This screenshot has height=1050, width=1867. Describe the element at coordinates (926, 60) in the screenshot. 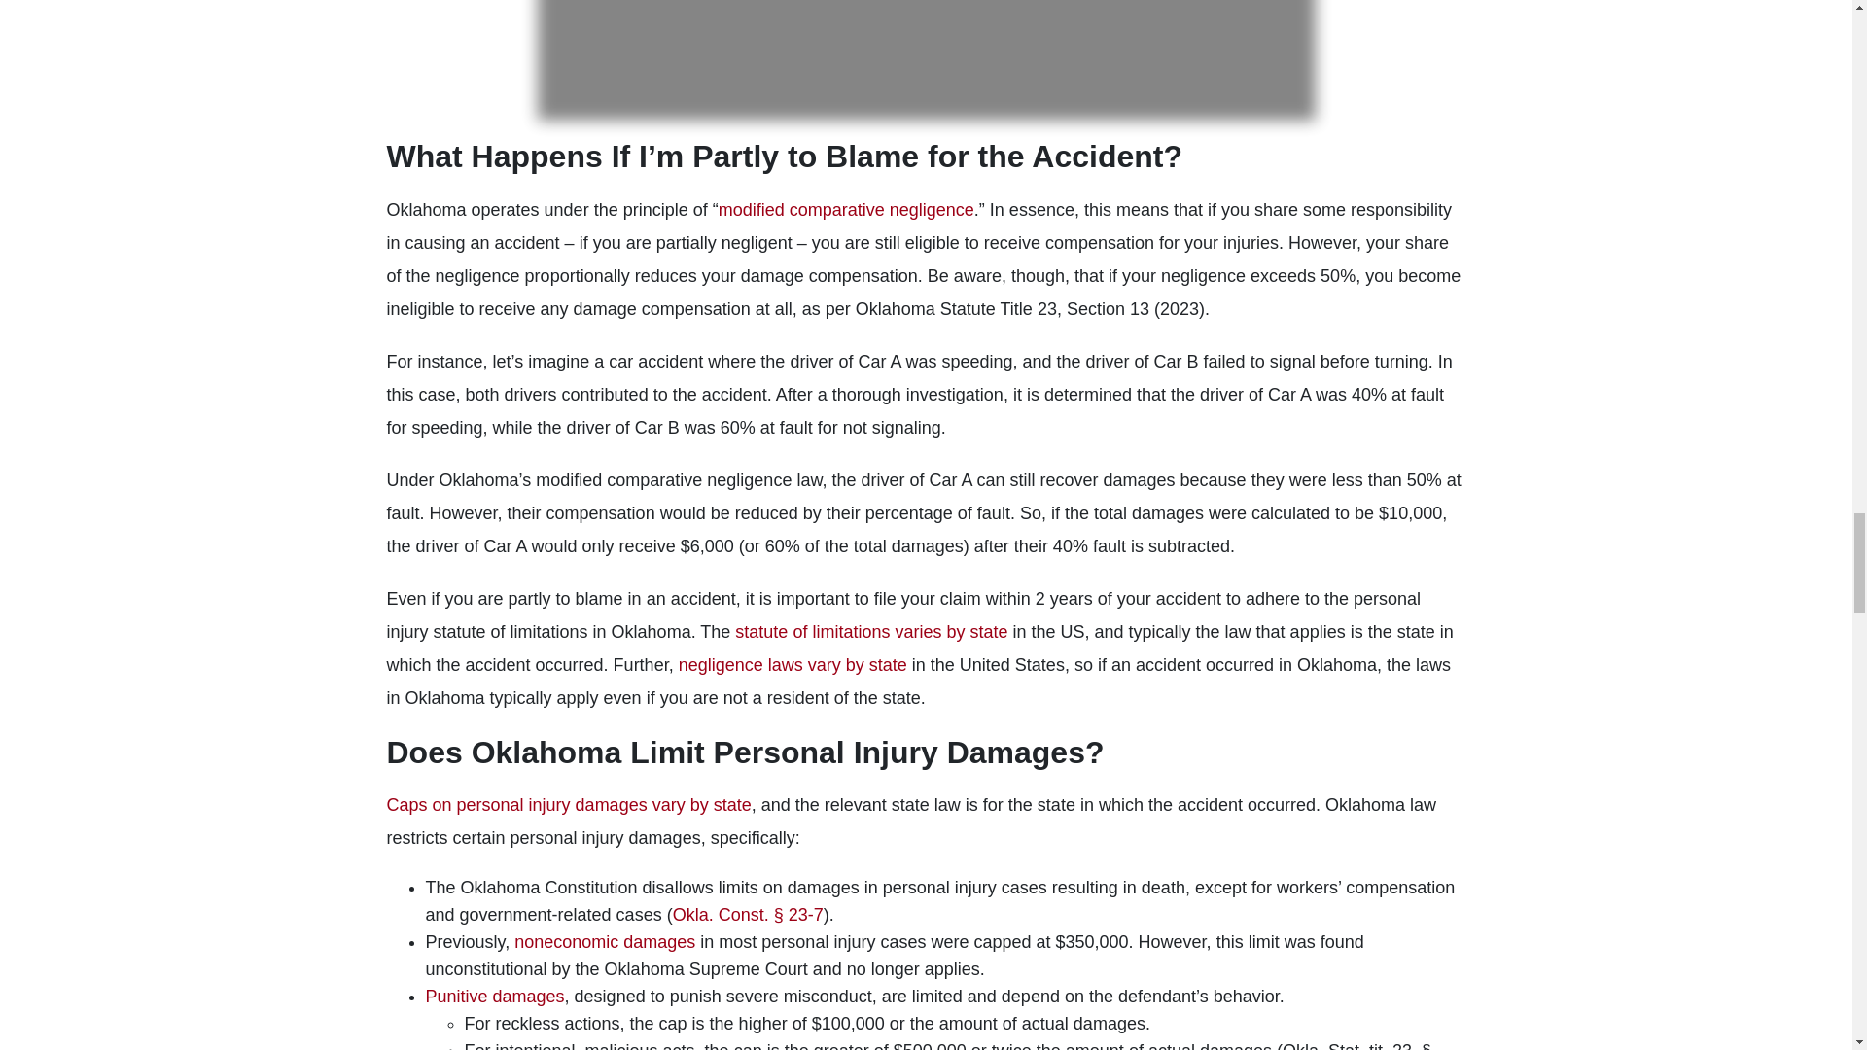

I see `Personal Injury Statute of Limitations in Oklahoma 3` at that location.